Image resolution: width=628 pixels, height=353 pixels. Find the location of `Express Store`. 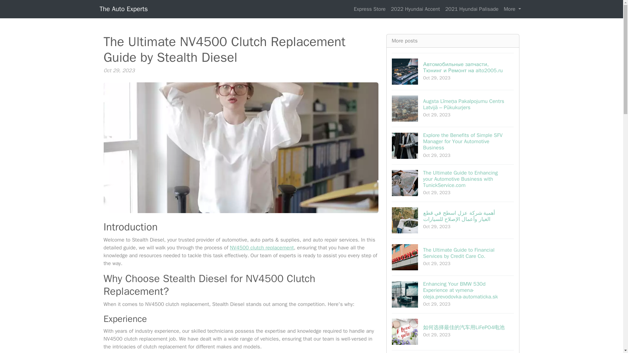

Express Store is located at coordinates (370, 9).